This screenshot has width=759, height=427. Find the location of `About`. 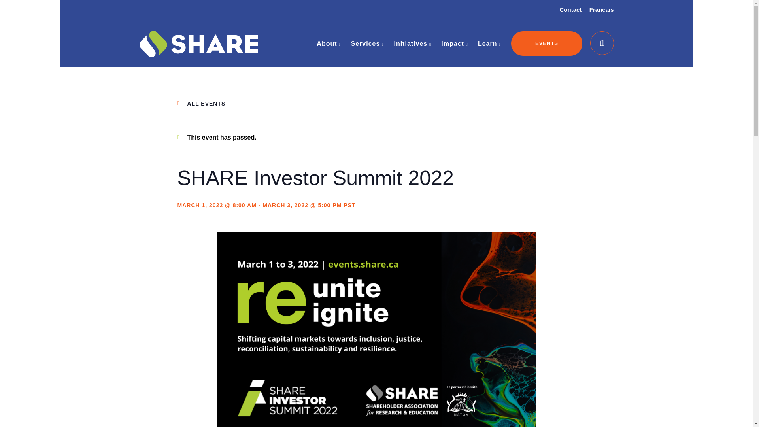

About is located at coordinates (329, 43).